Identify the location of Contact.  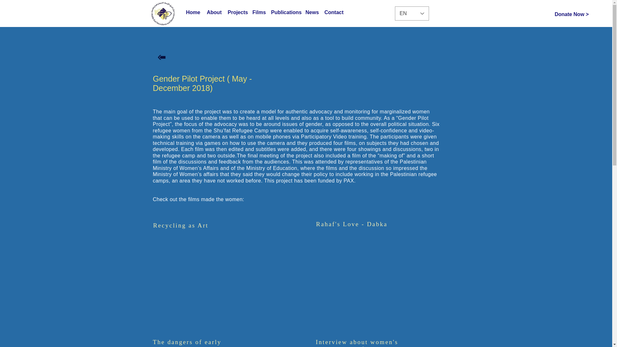
(334, 13).